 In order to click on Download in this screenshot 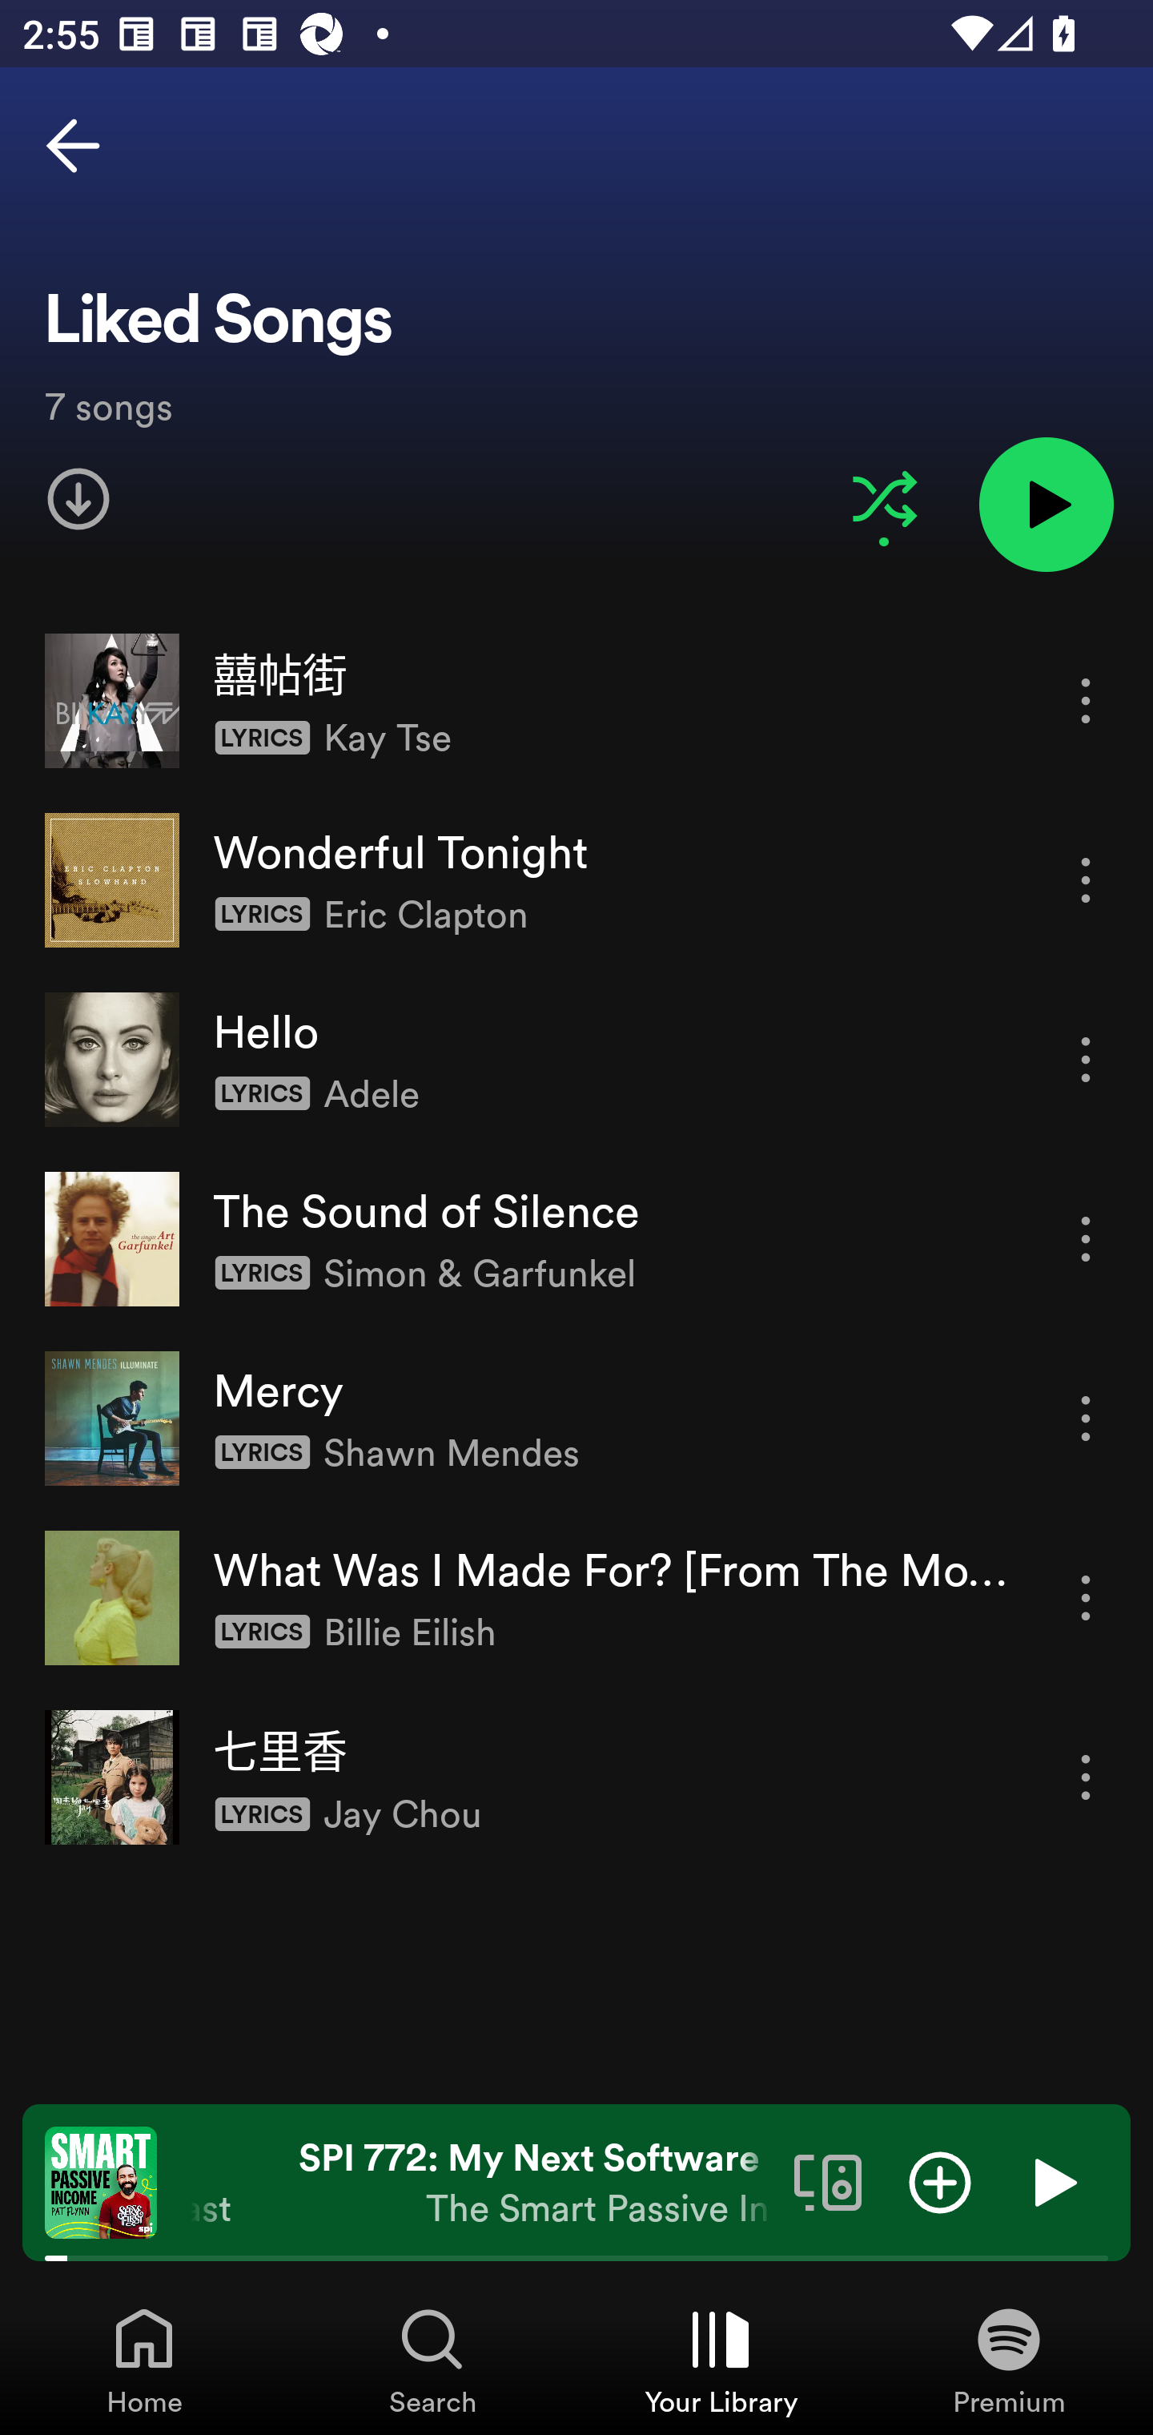, I will do `click(78, 499)`.